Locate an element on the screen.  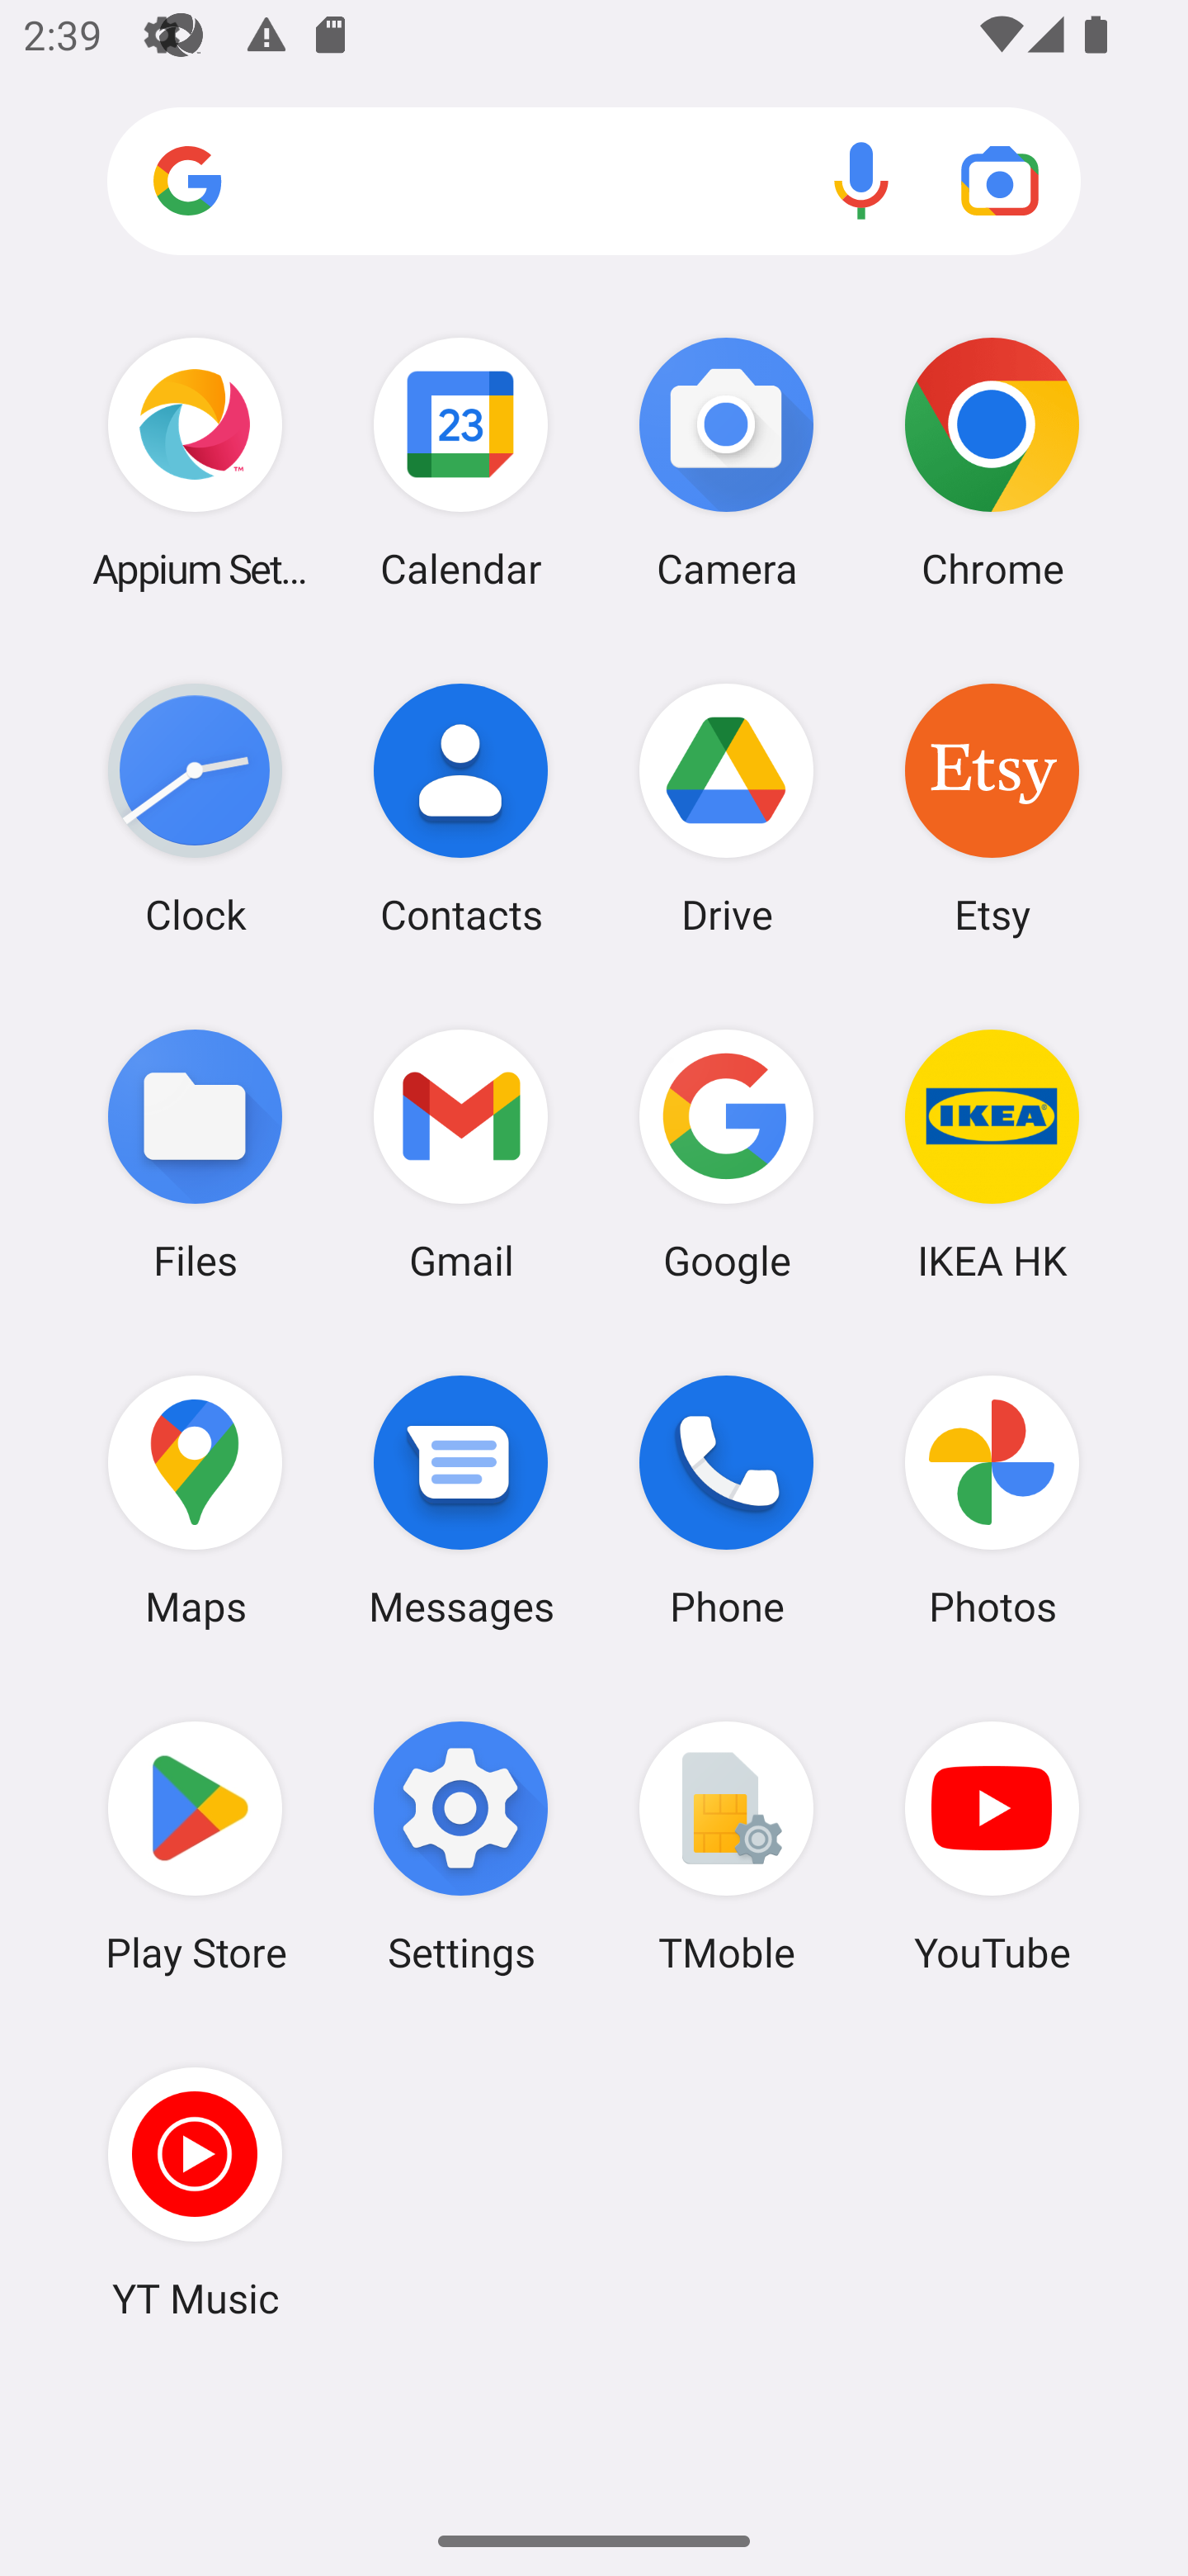
Search apps, web and more is located at coordinates (594, 182).